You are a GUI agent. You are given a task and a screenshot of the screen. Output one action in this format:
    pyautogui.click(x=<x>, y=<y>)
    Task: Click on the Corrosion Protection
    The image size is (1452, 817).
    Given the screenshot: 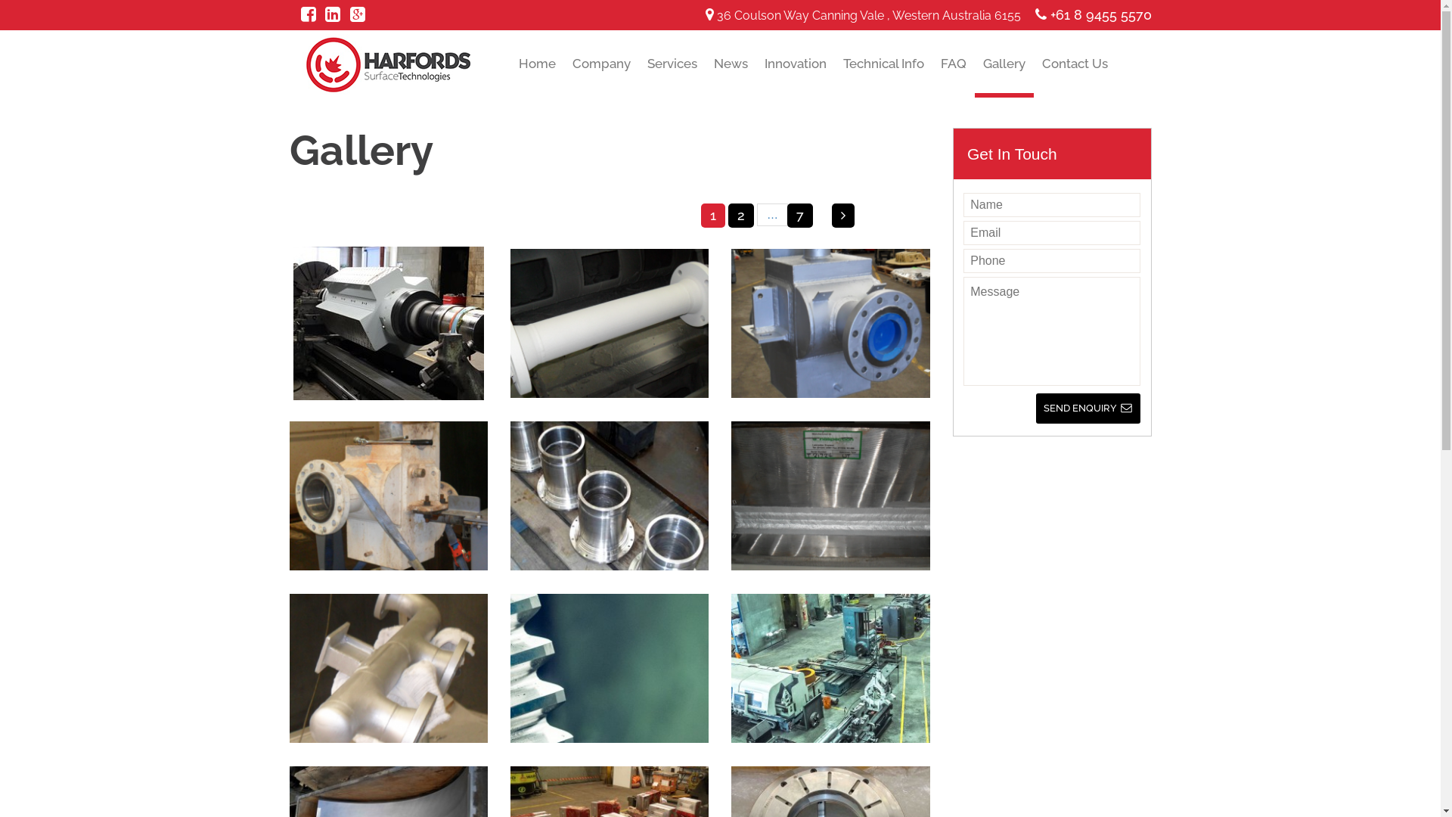 What is the action you would take?
    pyautogui.click(x=610, y=324)
    